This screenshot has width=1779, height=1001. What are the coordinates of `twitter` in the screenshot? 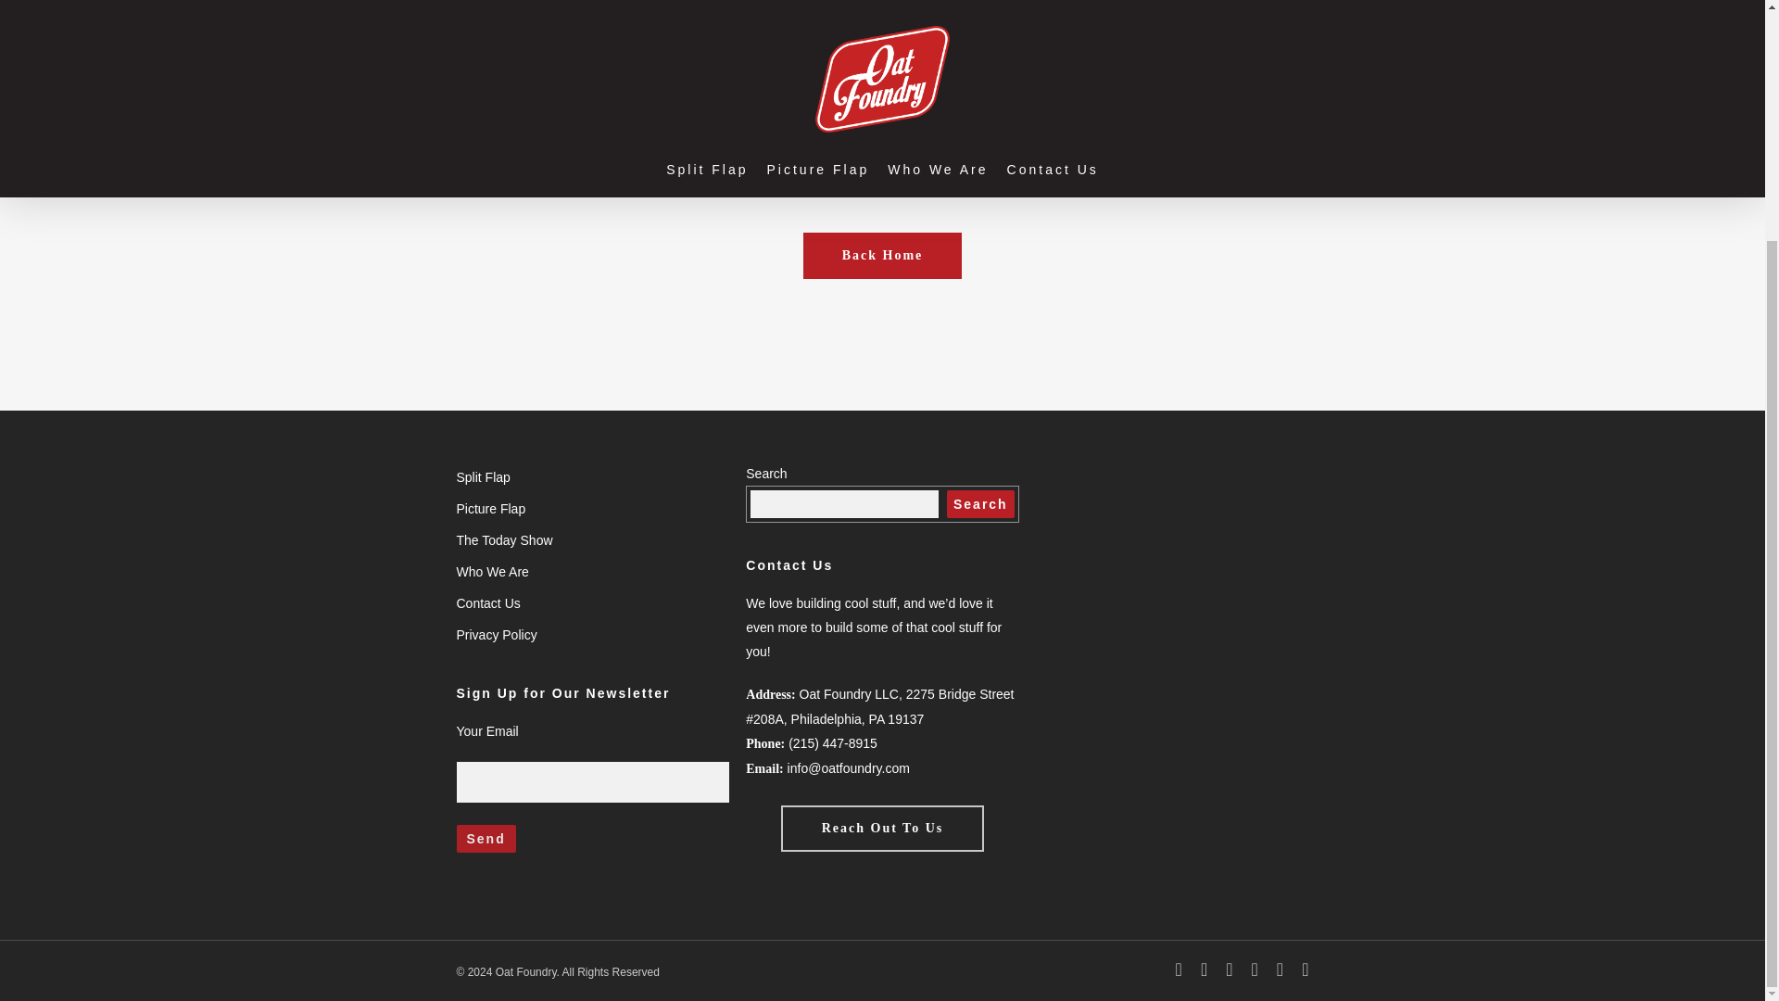 It's located at (1179, 969).